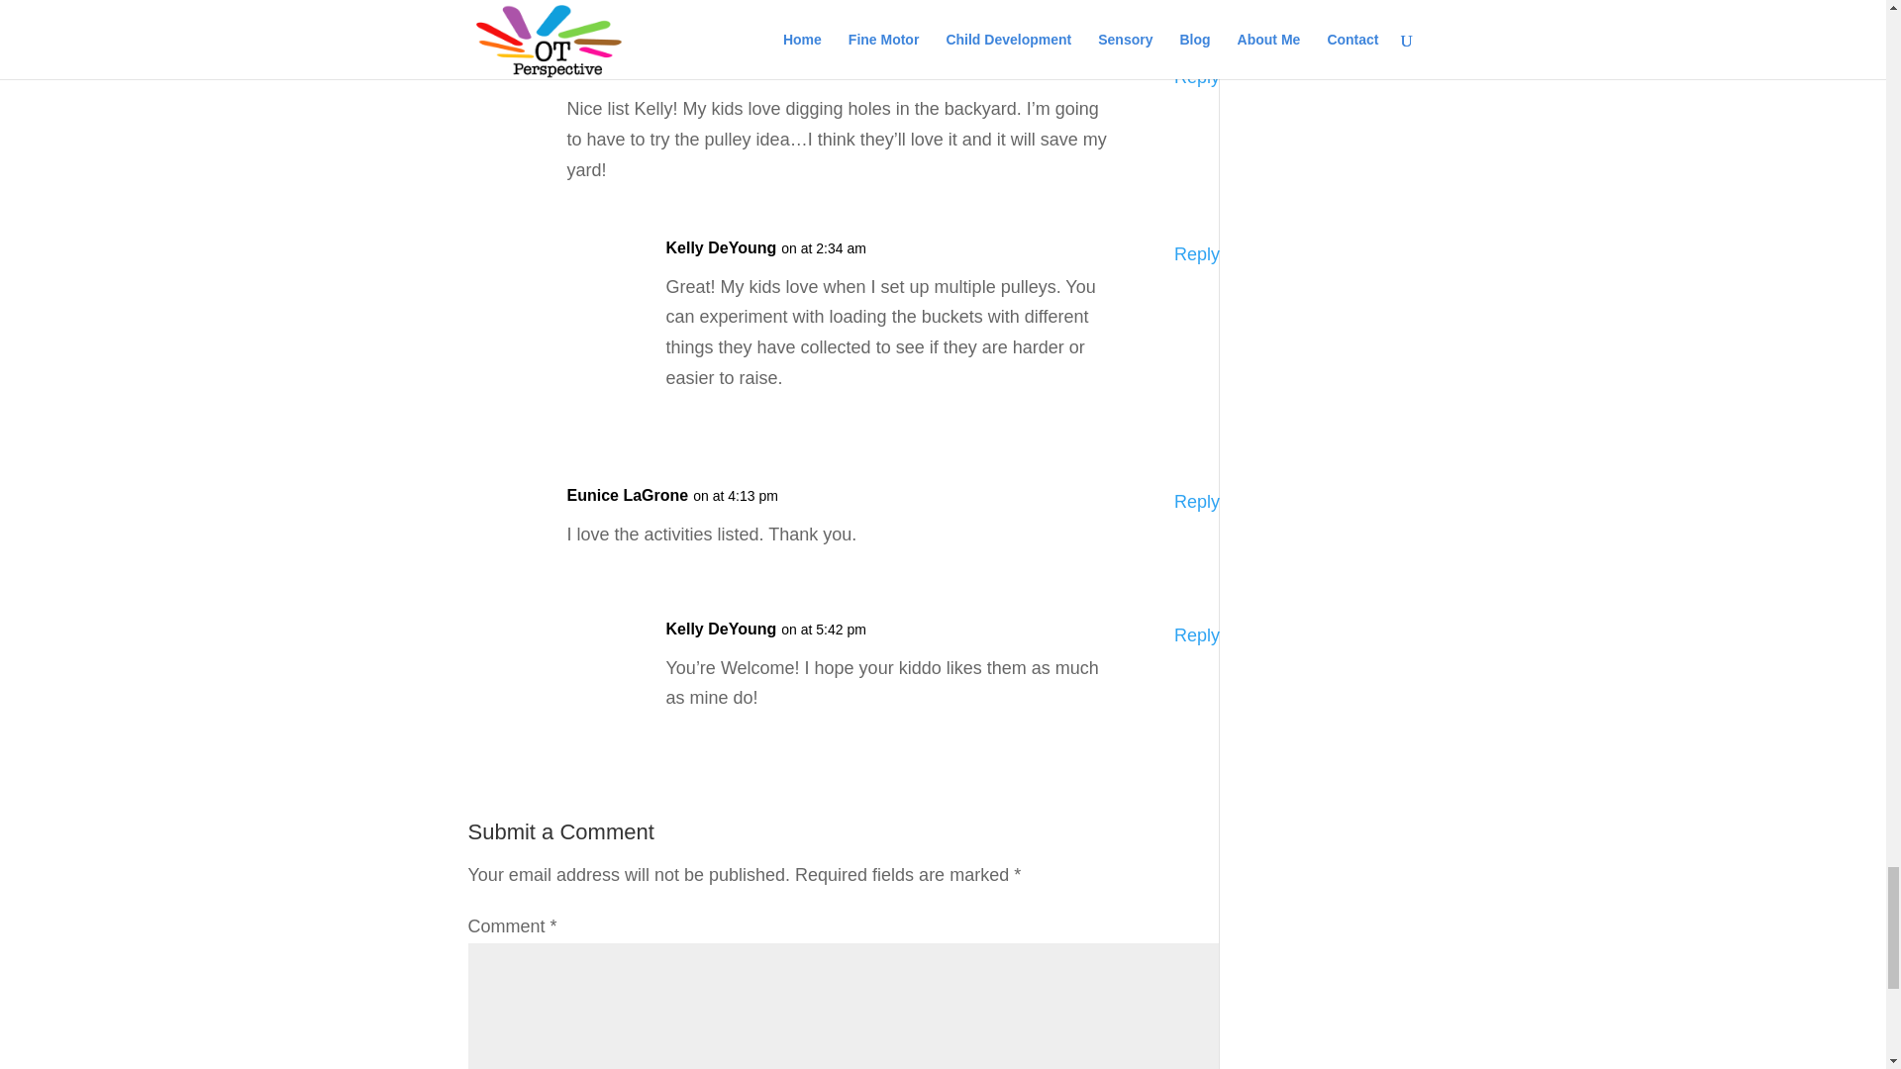 The width and height of the screenshot is (1901, 1069). I want to click on Reply, so click(1197, 502).